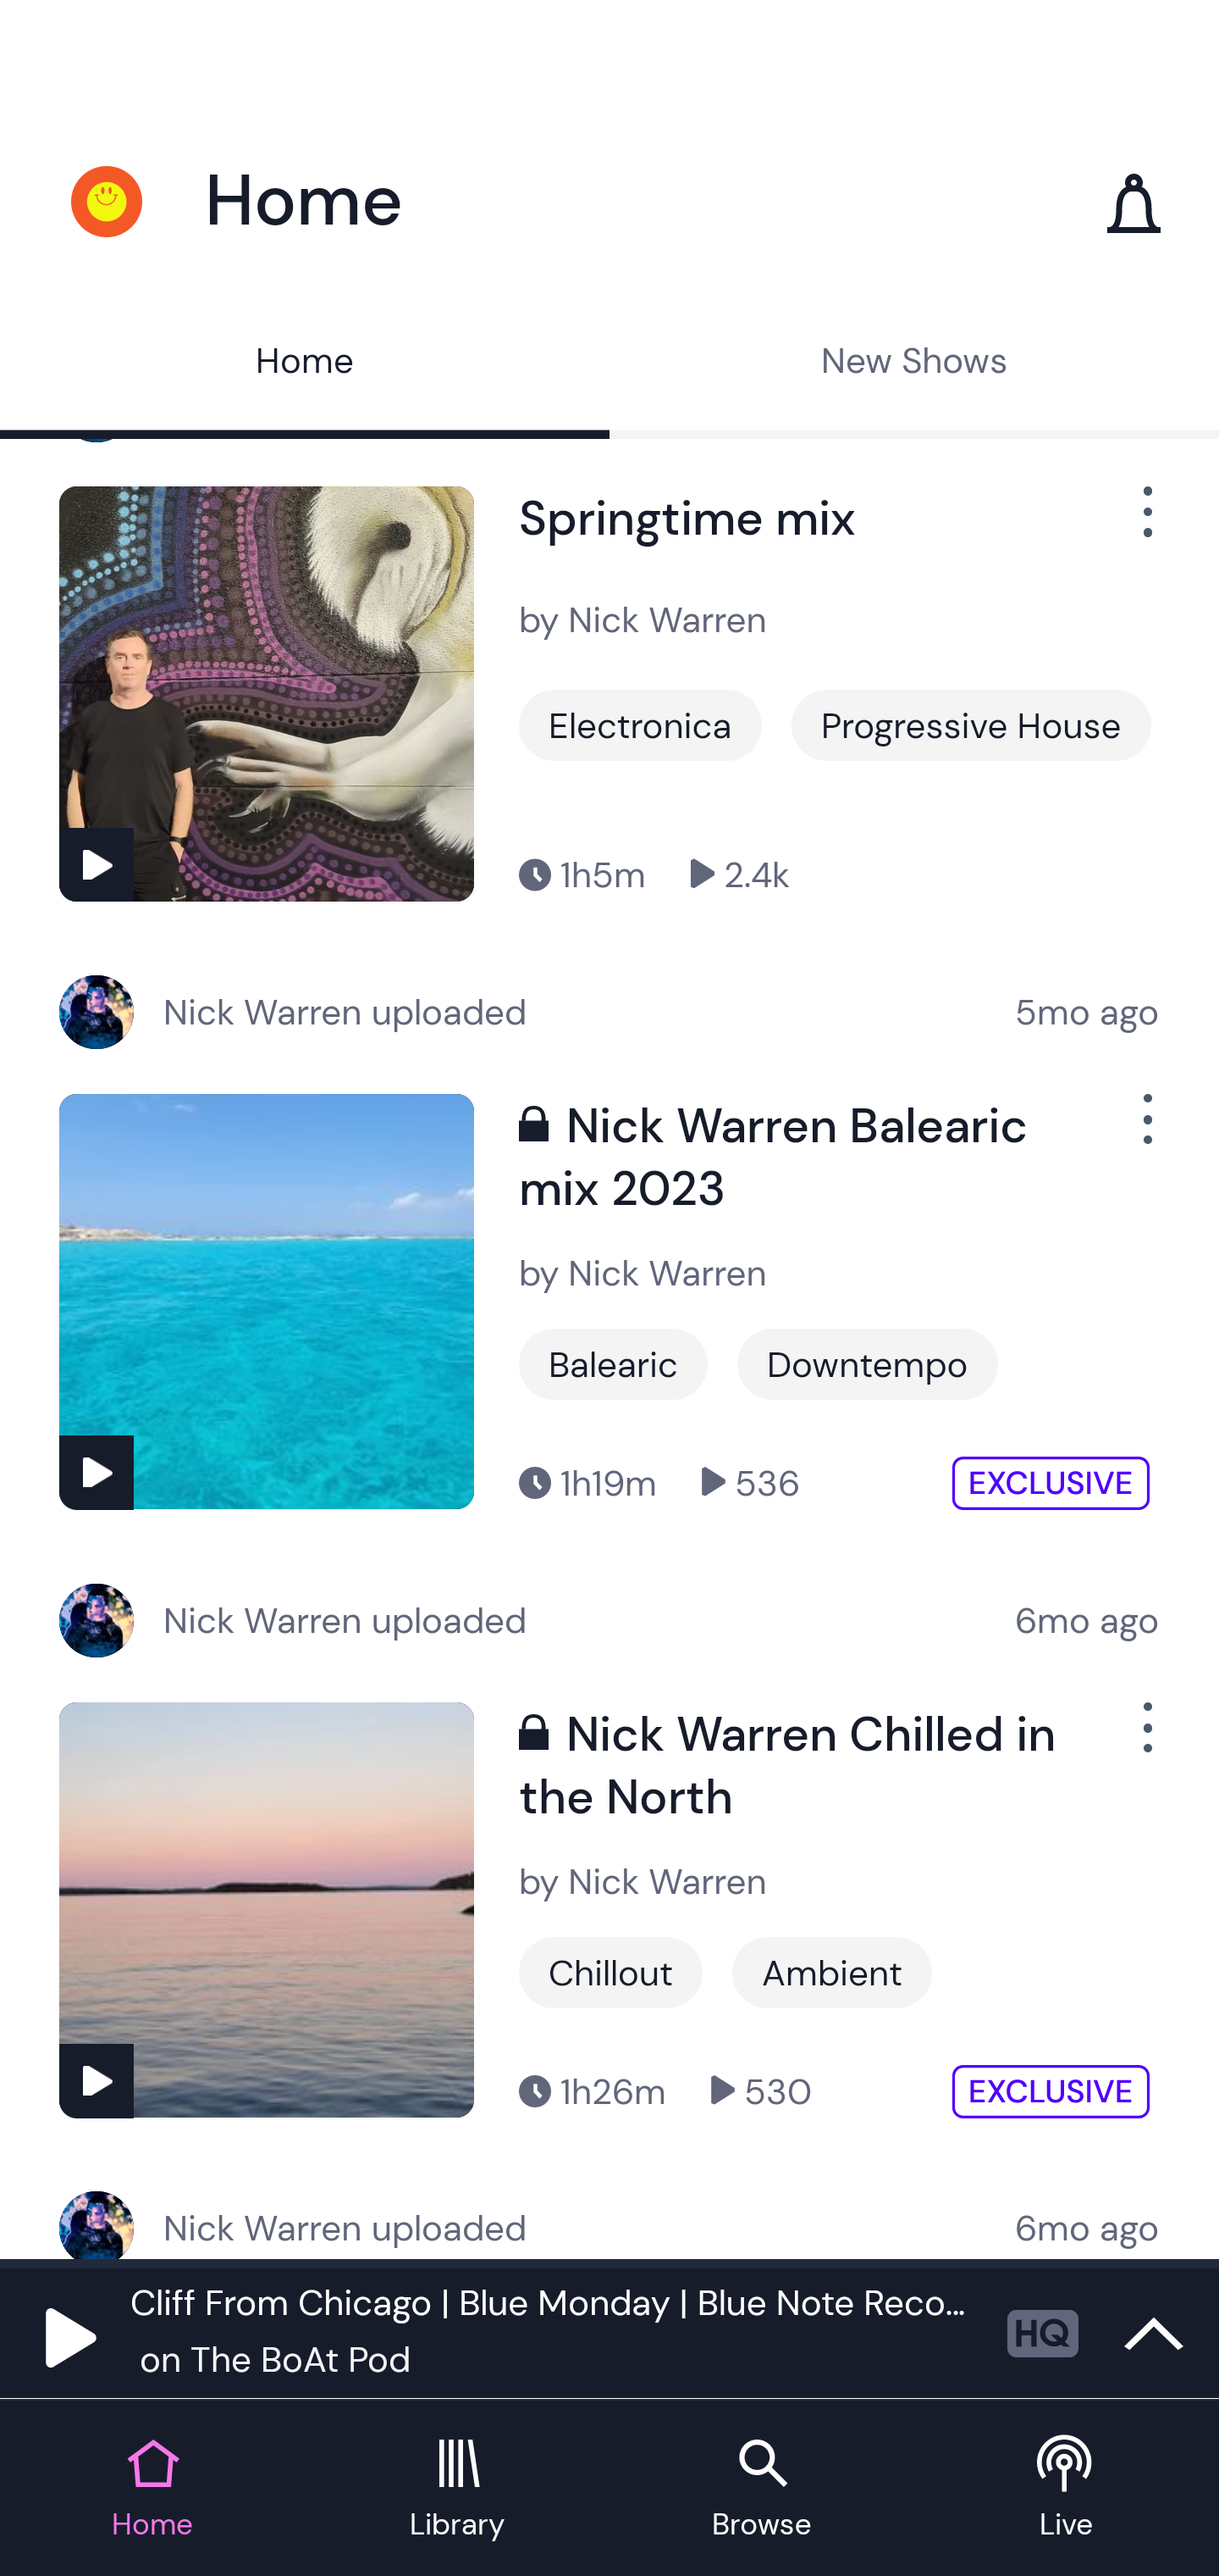  I want to click on Browse tab Browse, so click(762, 2490).